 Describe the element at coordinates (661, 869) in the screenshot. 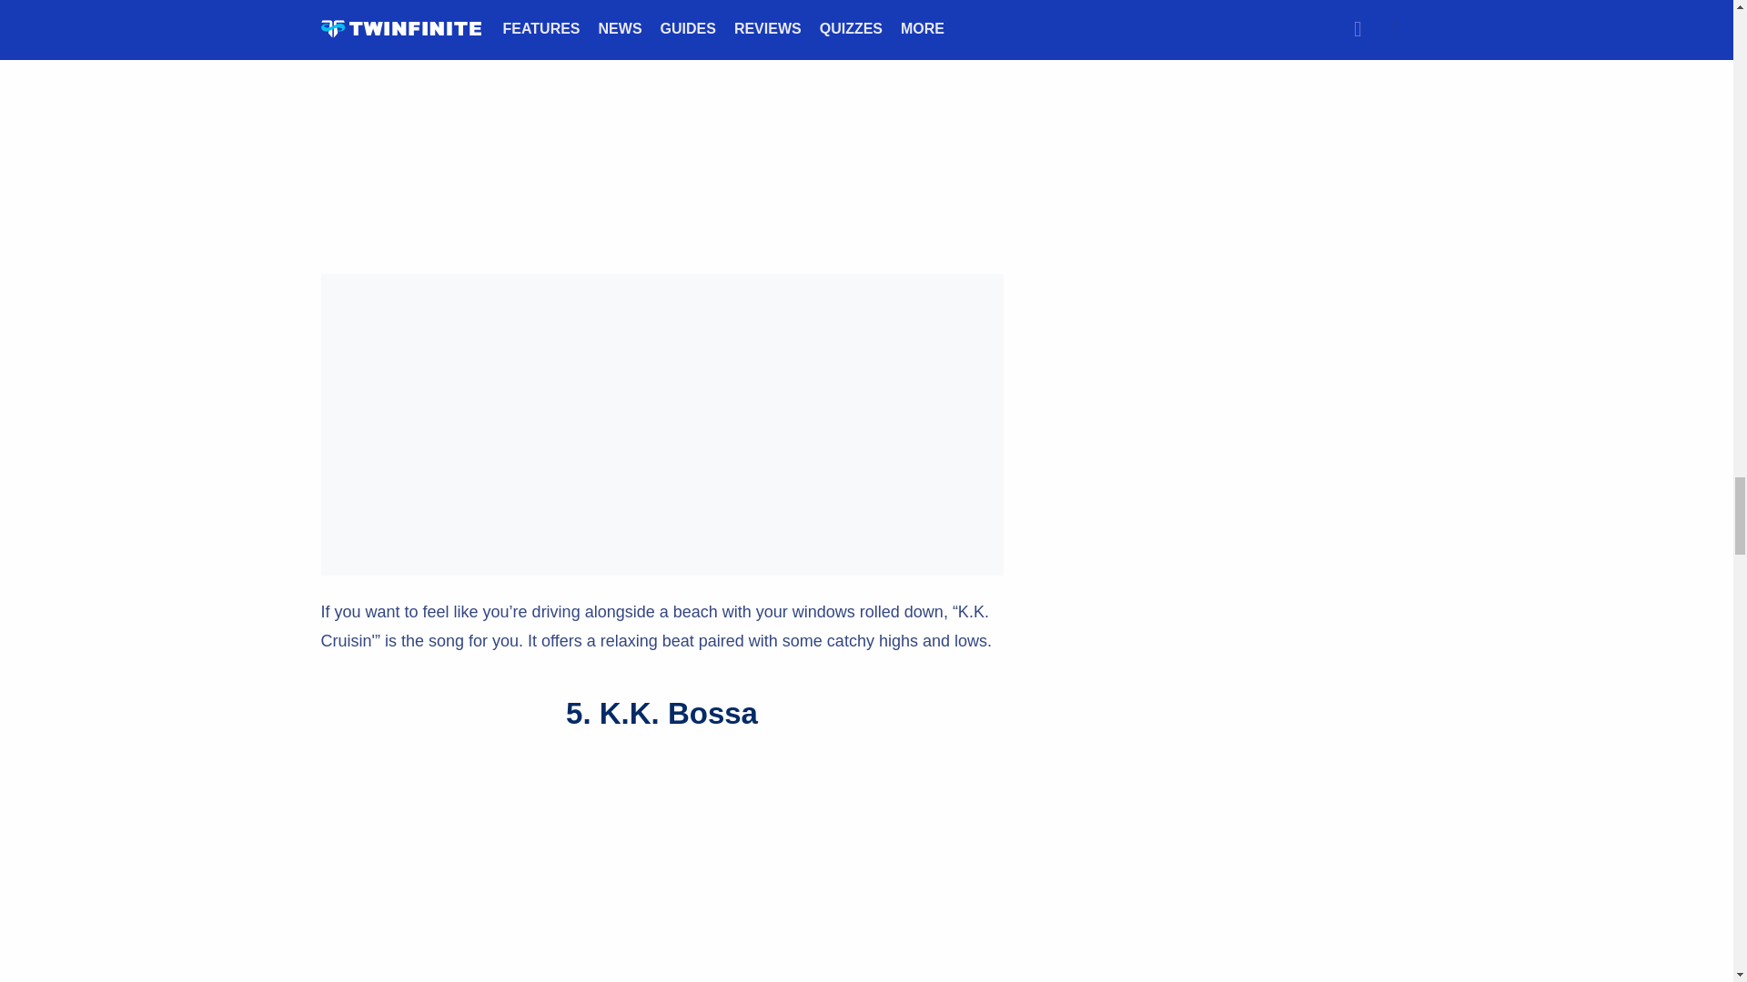

I see `K.K. Bossa - K.K. Slider` at that location.